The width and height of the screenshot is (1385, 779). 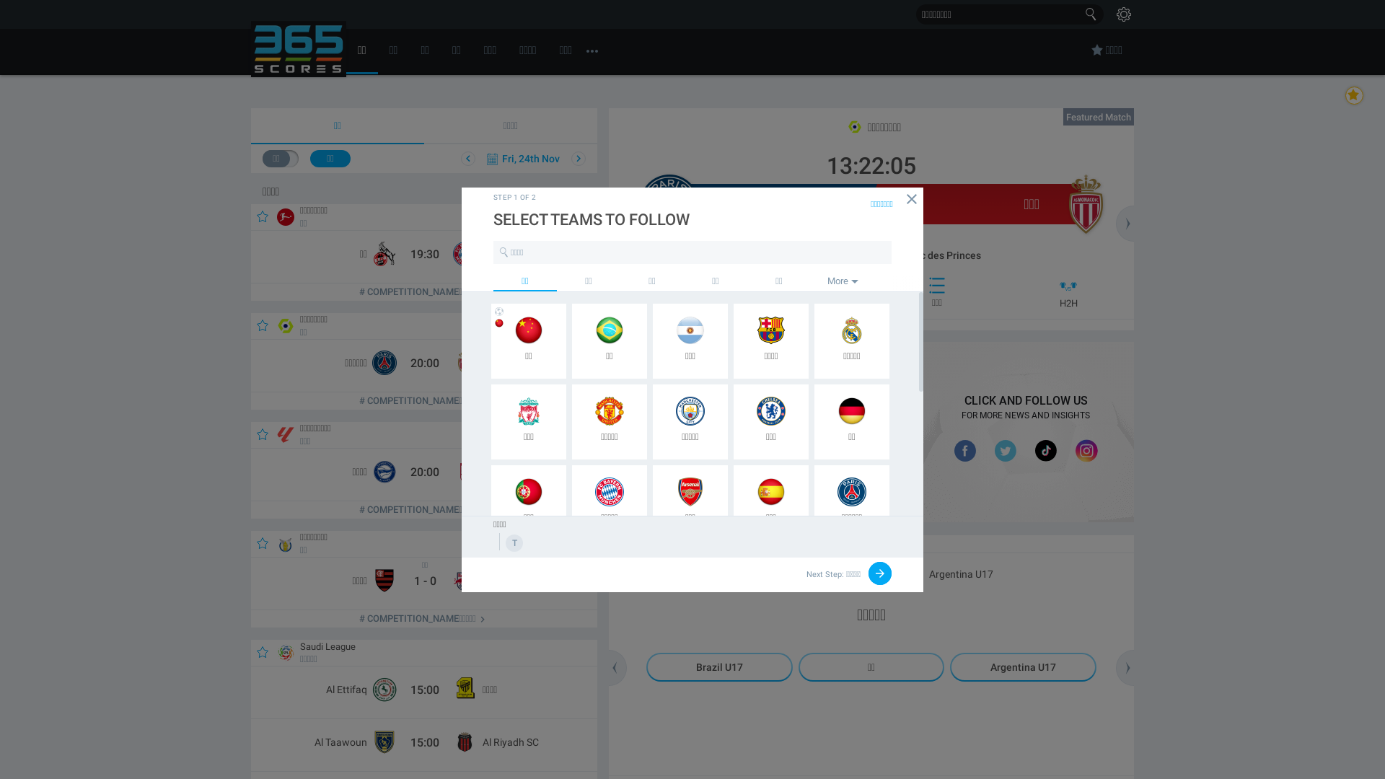 What do you see at coordinates (1065, 293) in the screenshot?
I see `H2H` at bounding box center [1065, 293].